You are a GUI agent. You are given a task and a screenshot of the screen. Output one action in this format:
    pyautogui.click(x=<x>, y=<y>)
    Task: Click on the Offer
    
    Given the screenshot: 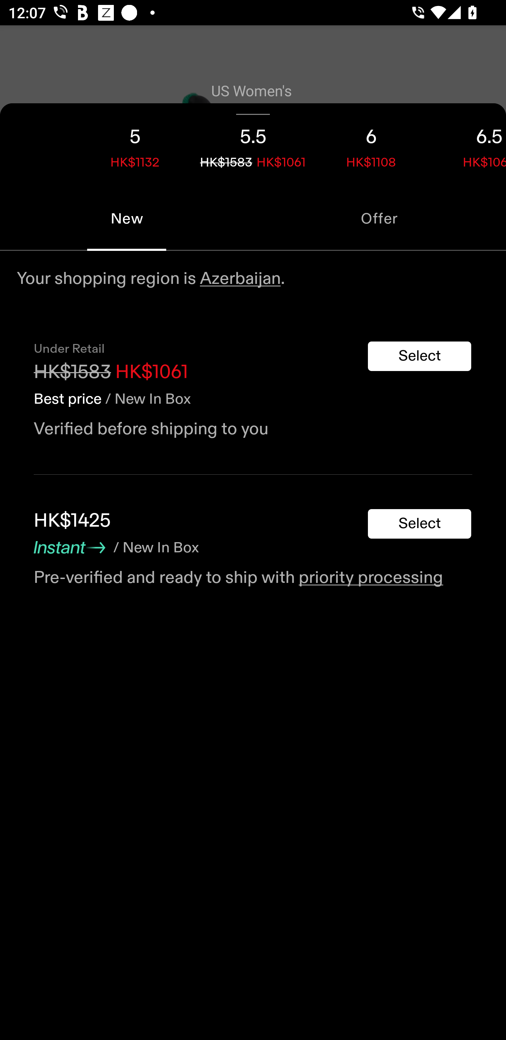 What is the action you would take?
    pyautogui.click(x=379, y=219)
    